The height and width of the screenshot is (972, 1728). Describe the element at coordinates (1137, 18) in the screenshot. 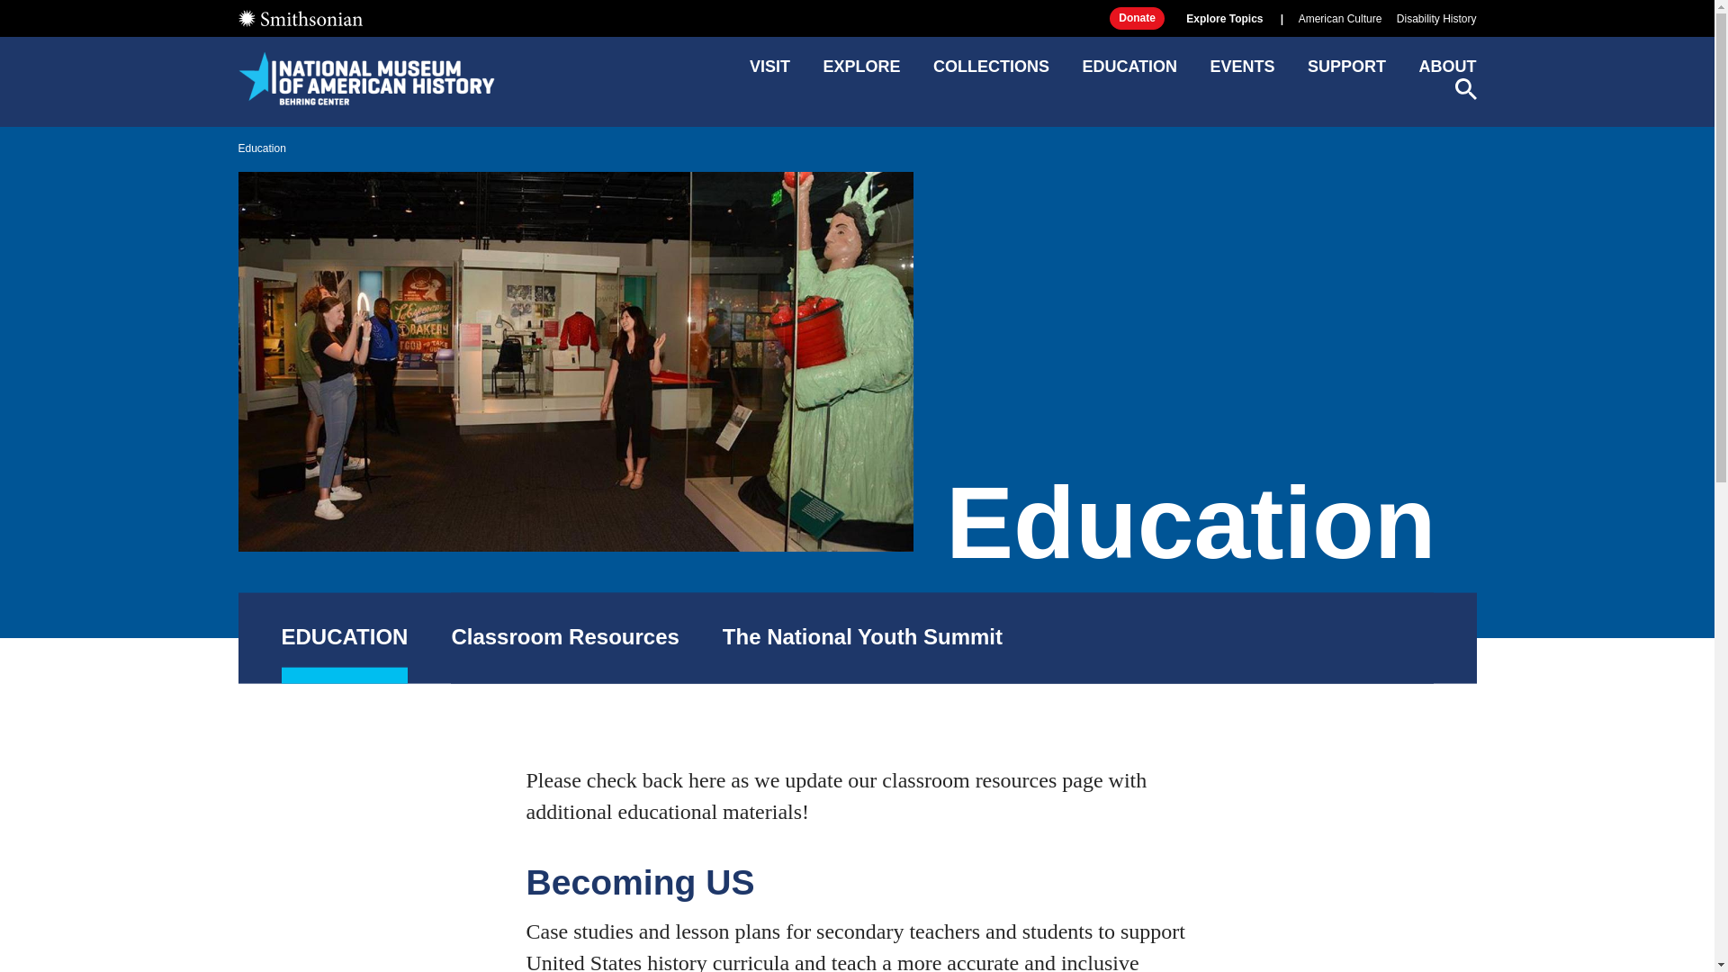

I see `Donate` at that location.